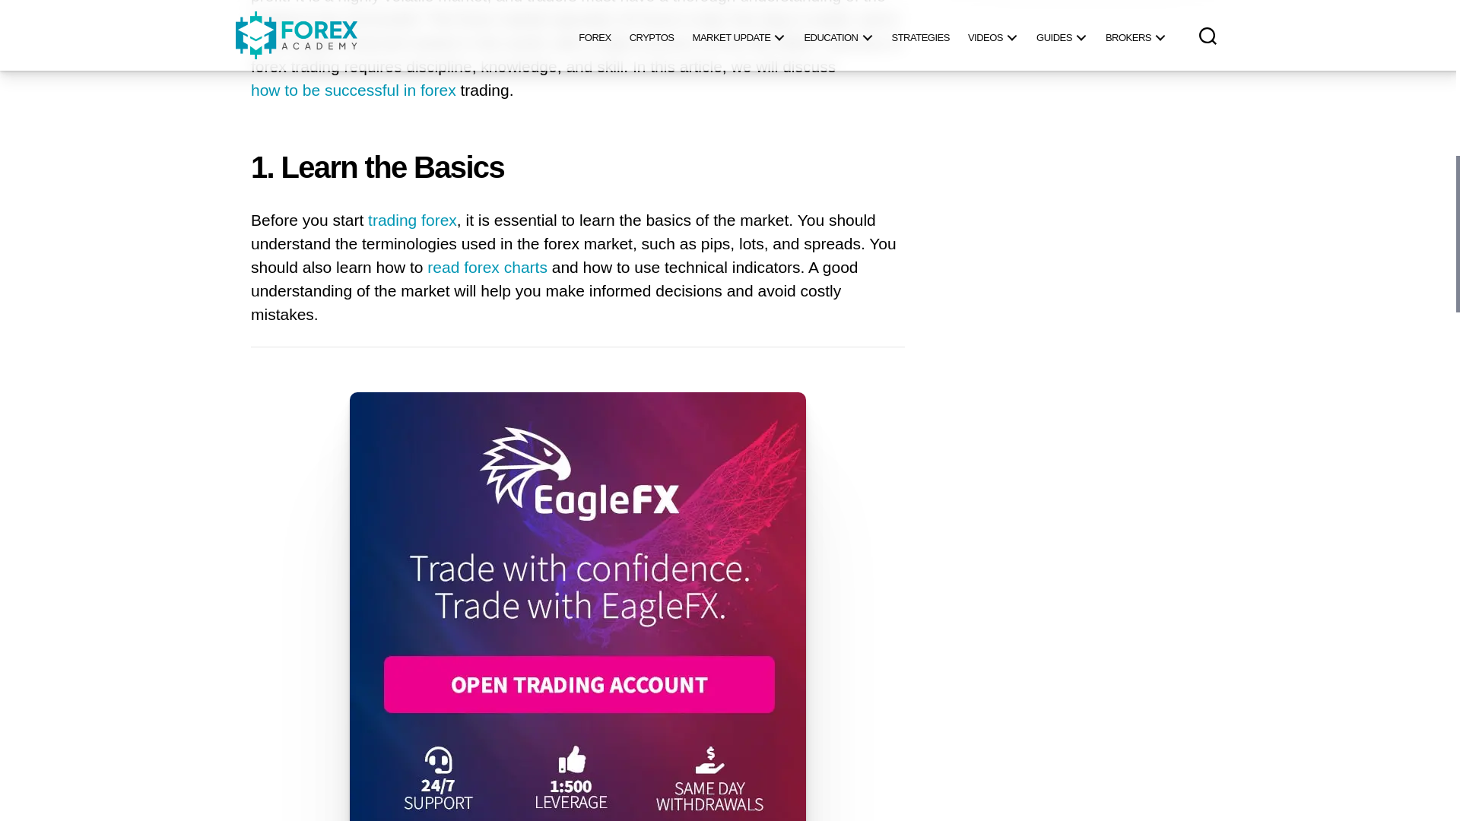  I want to click on read forex charts, so click(487, 268).